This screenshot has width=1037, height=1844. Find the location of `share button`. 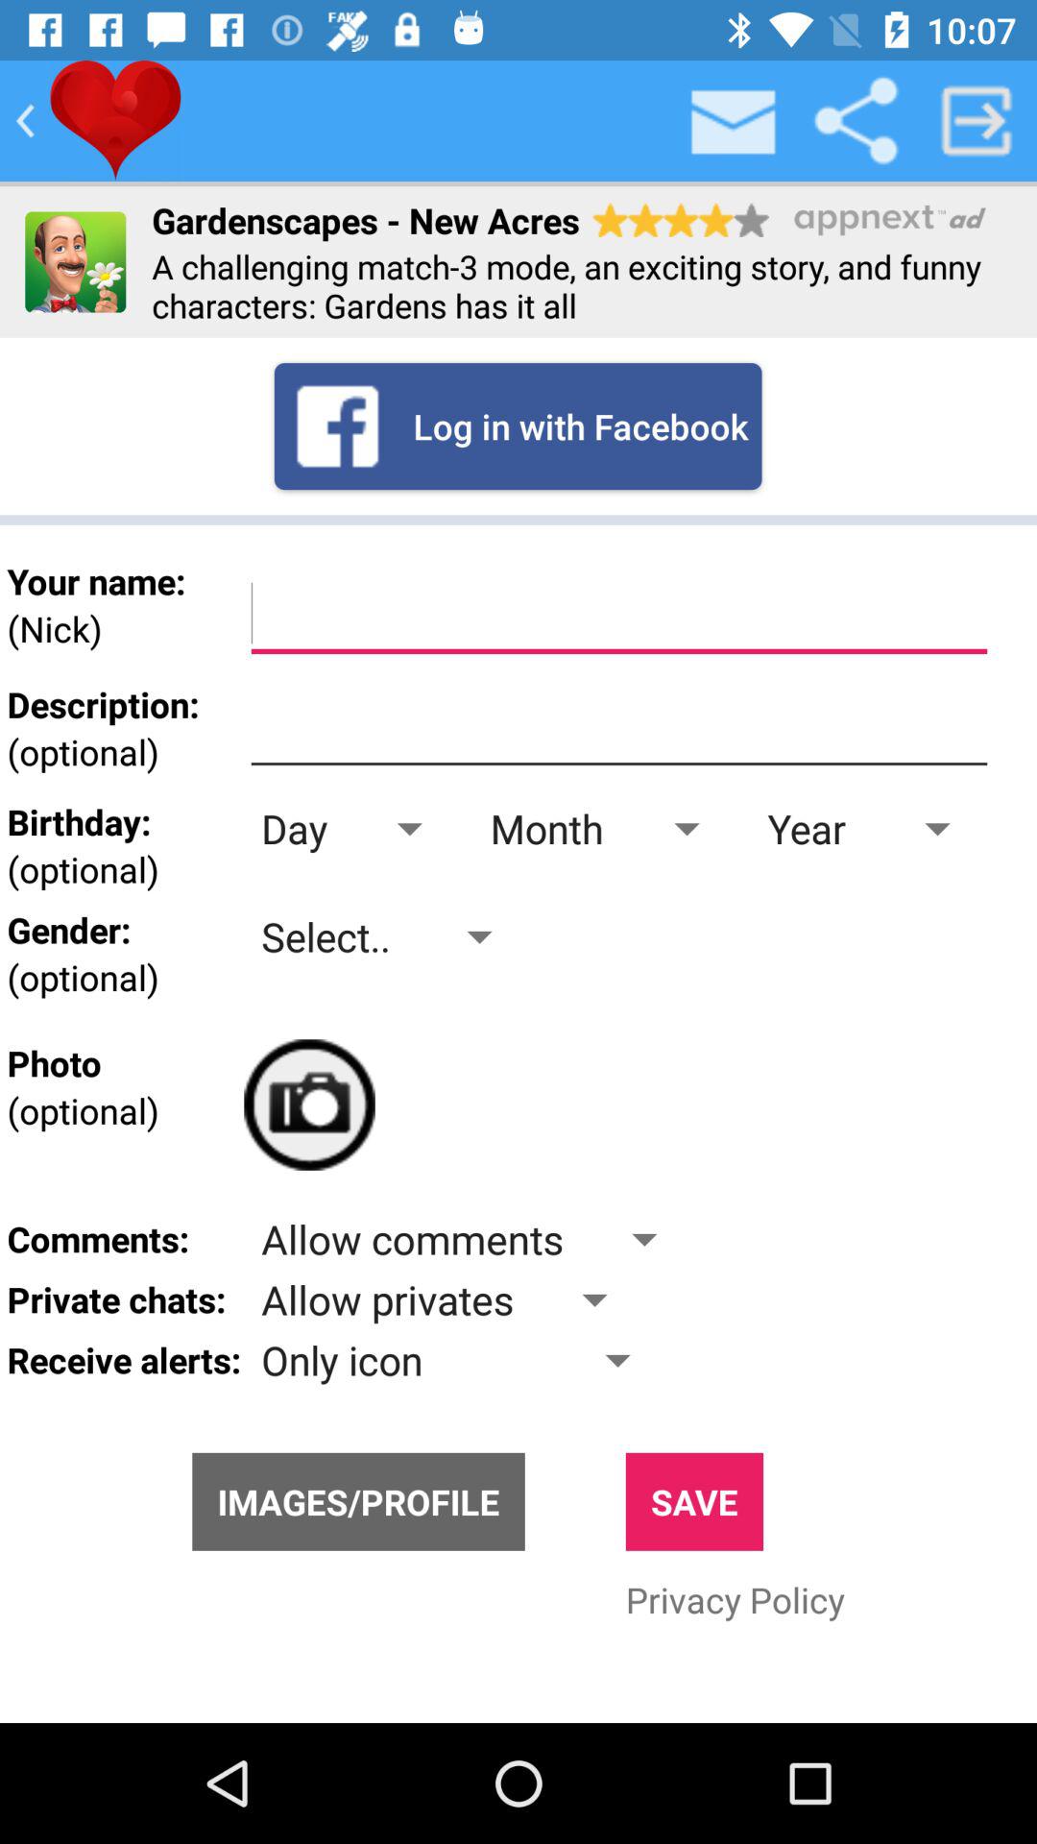

share button is located at coordinates (856, 121).